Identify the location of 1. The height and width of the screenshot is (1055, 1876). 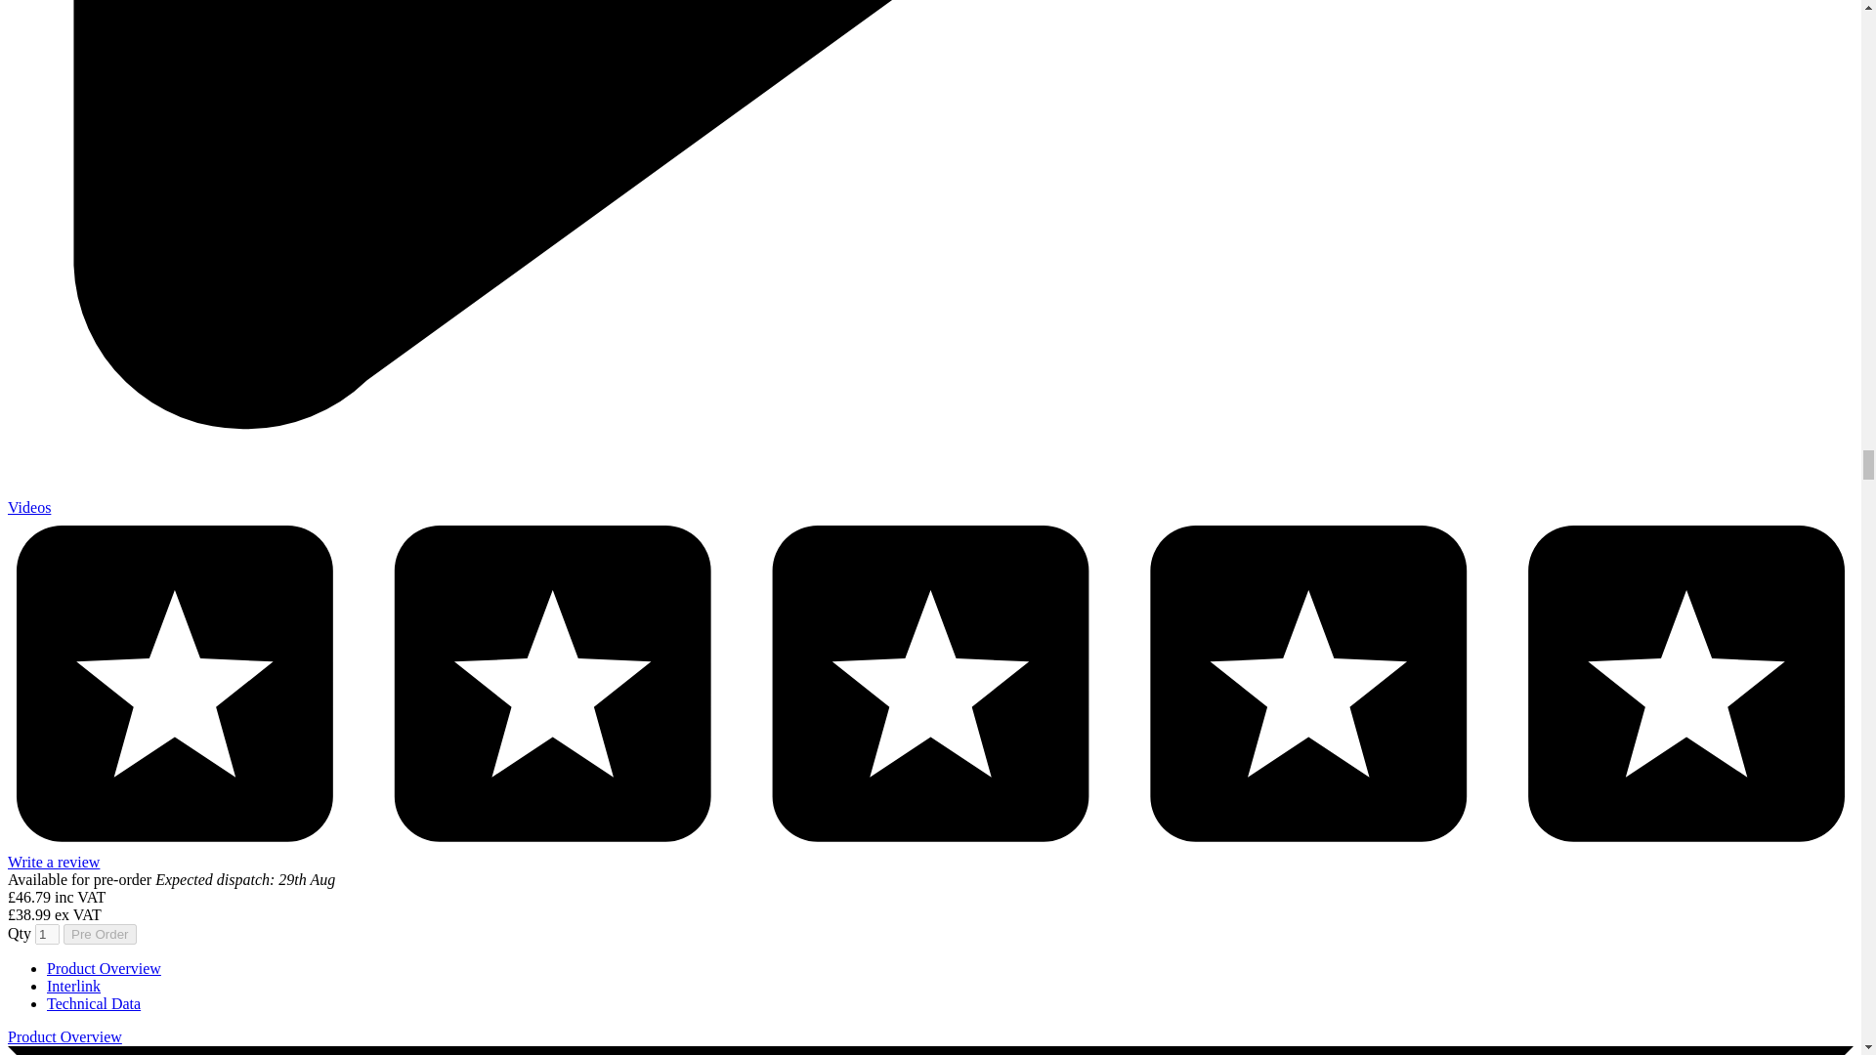
(47, 934).